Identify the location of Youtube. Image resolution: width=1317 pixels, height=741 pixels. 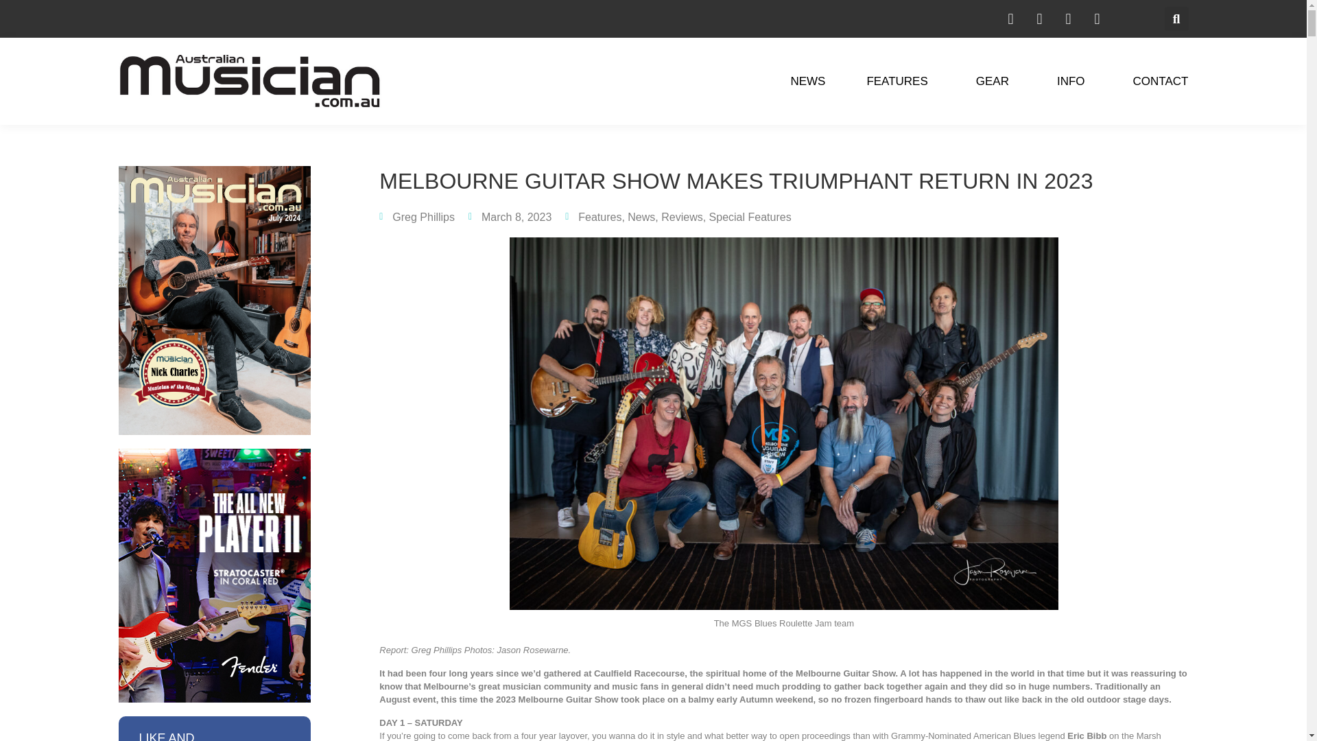
(1096, 18).